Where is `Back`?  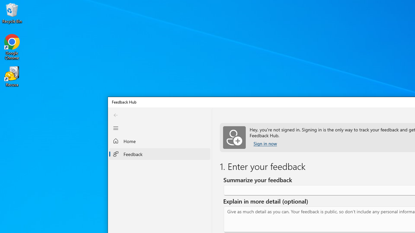 Back is located at coordinates (115, 115).